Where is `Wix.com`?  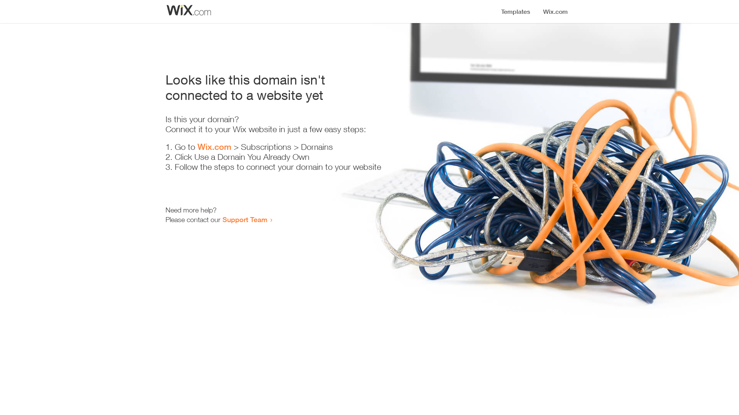
Wix.com is located at coordinates (214, 147).